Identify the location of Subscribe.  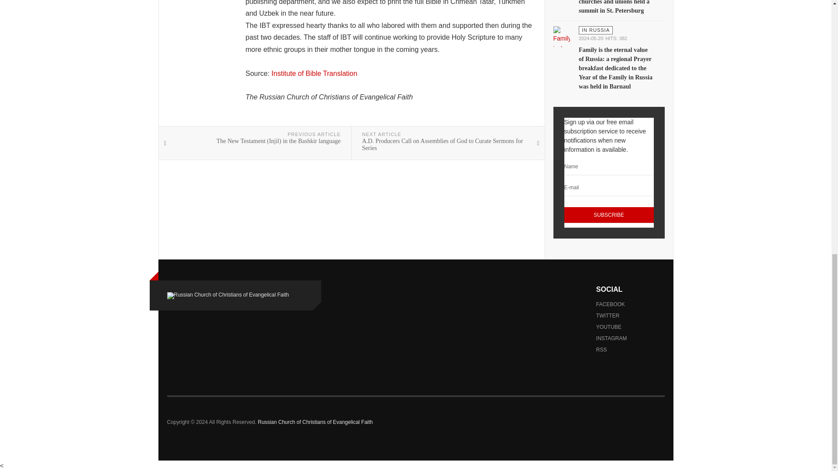
(608, 215).